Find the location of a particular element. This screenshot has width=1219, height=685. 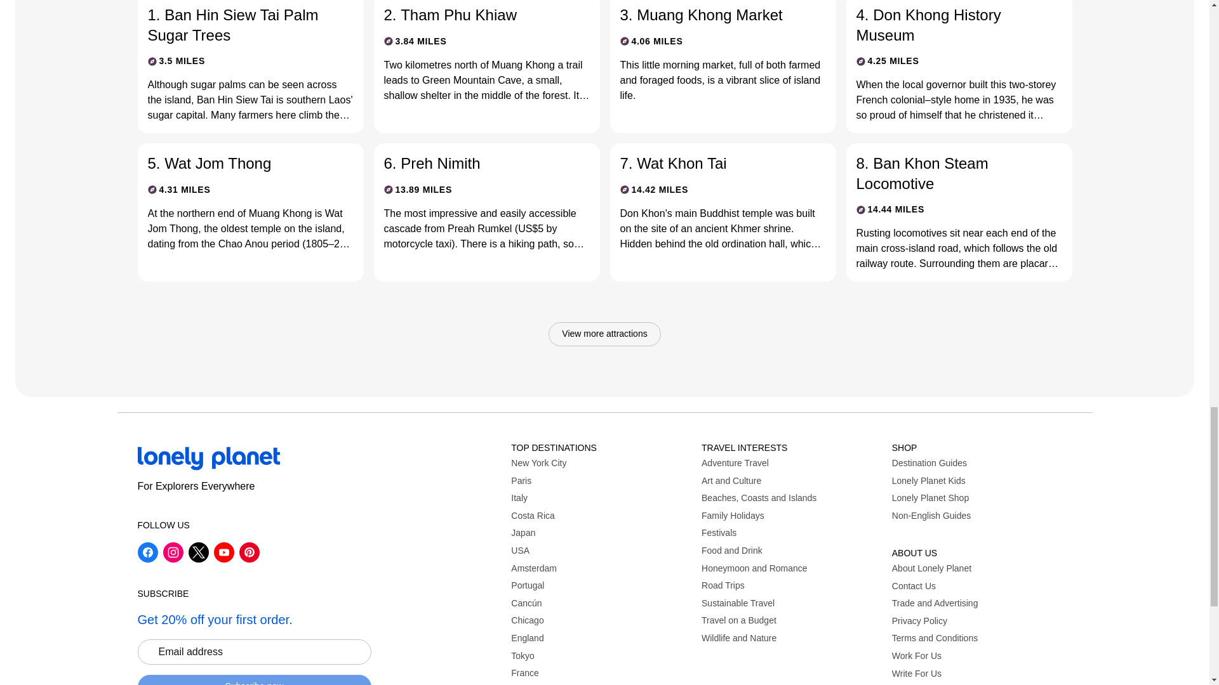

View more attractions is located at coordinates (604, 334).